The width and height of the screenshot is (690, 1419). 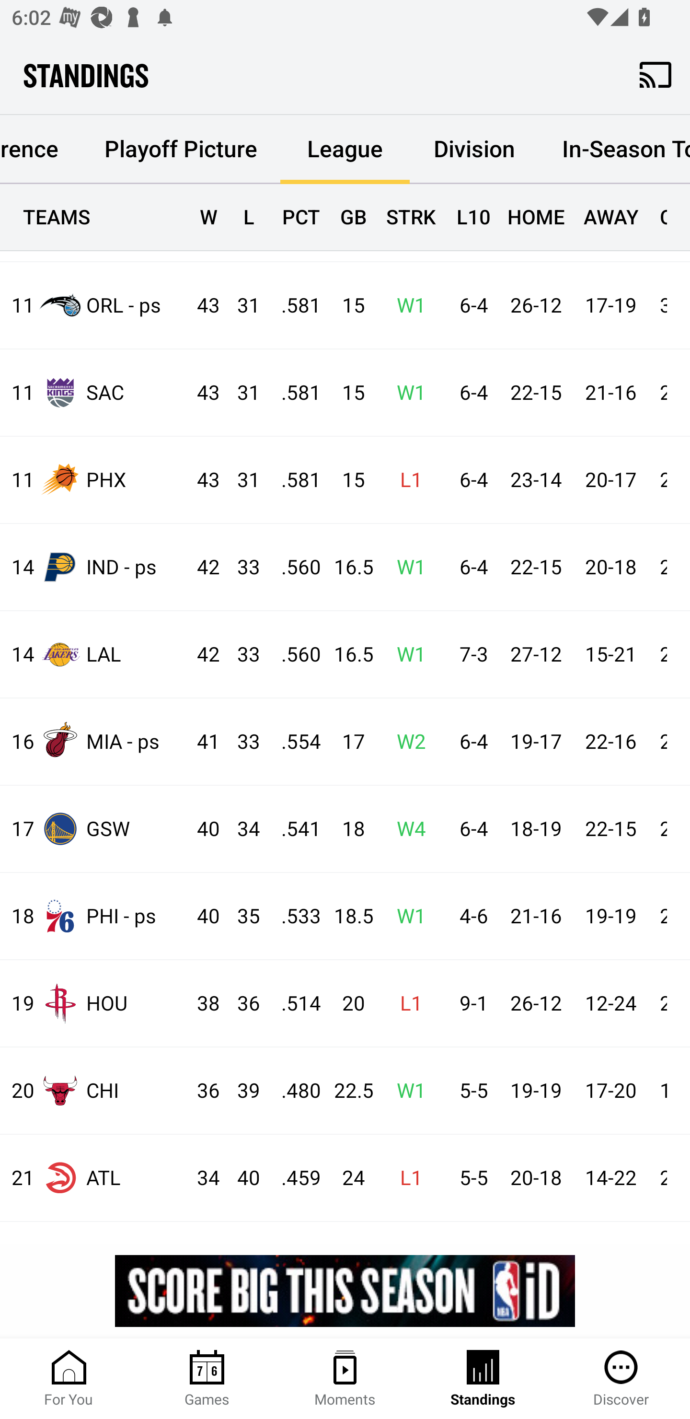 I want to click on 7-3, so click(x=469, y=655).